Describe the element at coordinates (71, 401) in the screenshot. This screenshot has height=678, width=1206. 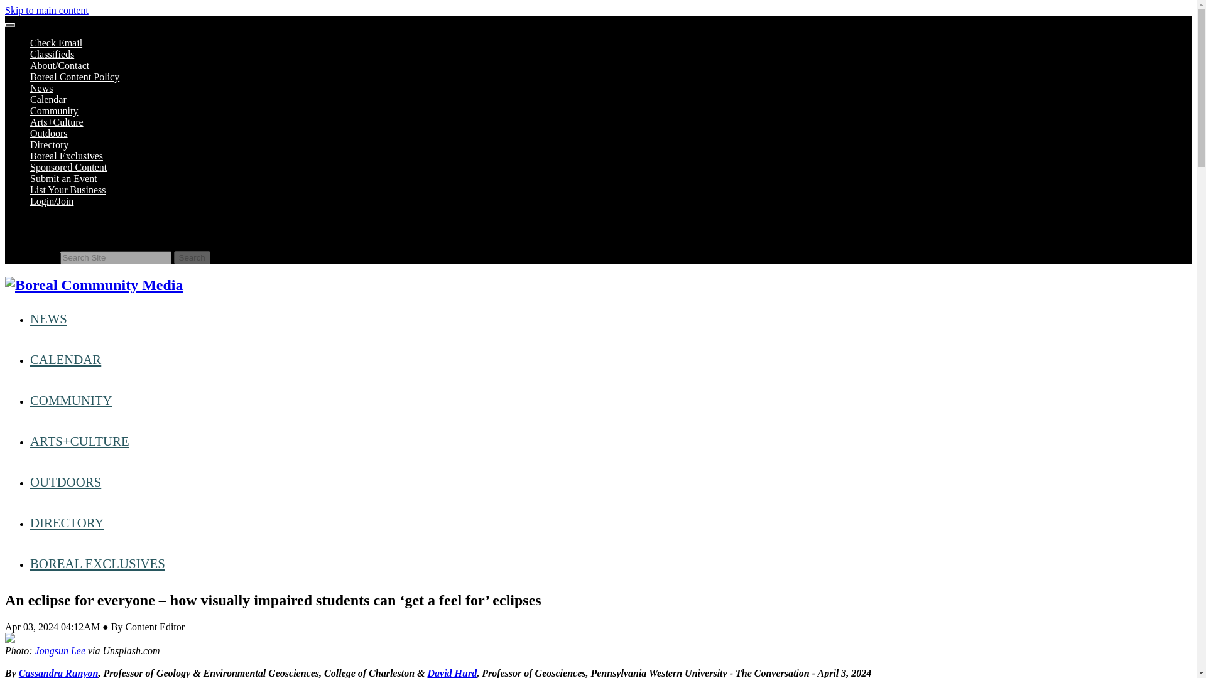
I see `COMMUNITY` at that location.